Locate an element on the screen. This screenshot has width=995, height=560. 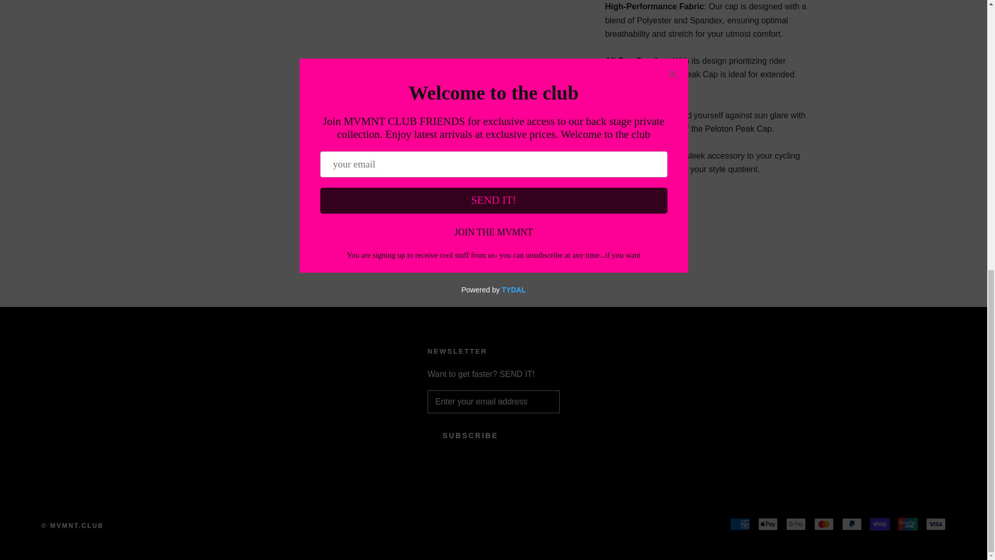
Union Pay is located at coordinates (908, 524).